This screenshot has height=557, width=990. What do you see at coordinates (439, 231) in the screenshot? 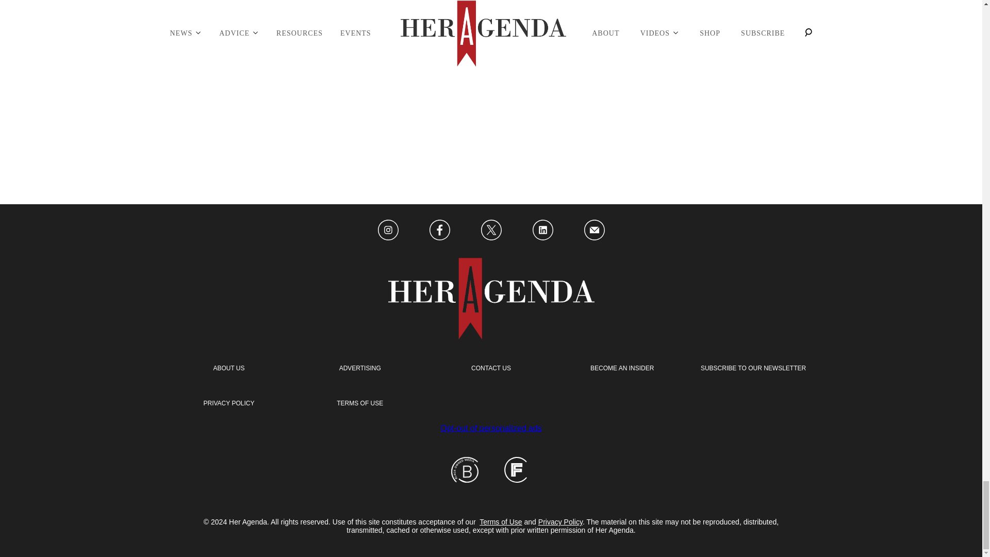
I see `Link to Facebook` at bounding box center [439, 231].